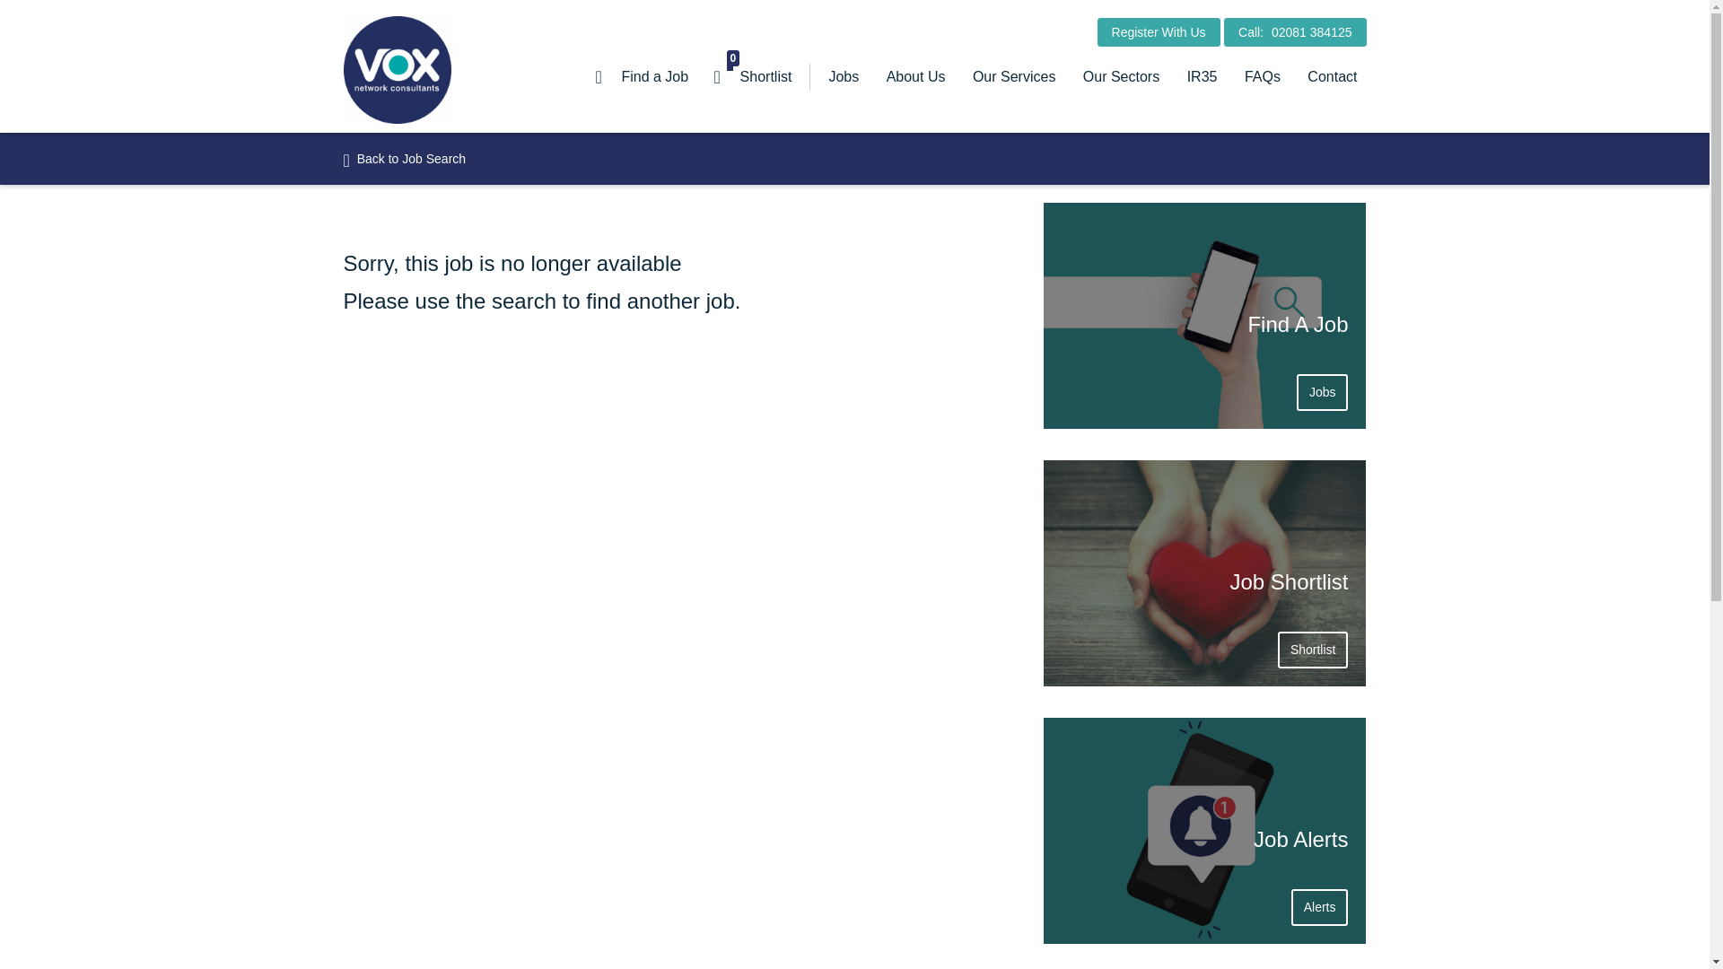 The height and width of the screenshot is (969, 1723). What do you see at coordinates (844, 77) in the screenshot?
I see `Jobs` at bounding box center [844, 77].